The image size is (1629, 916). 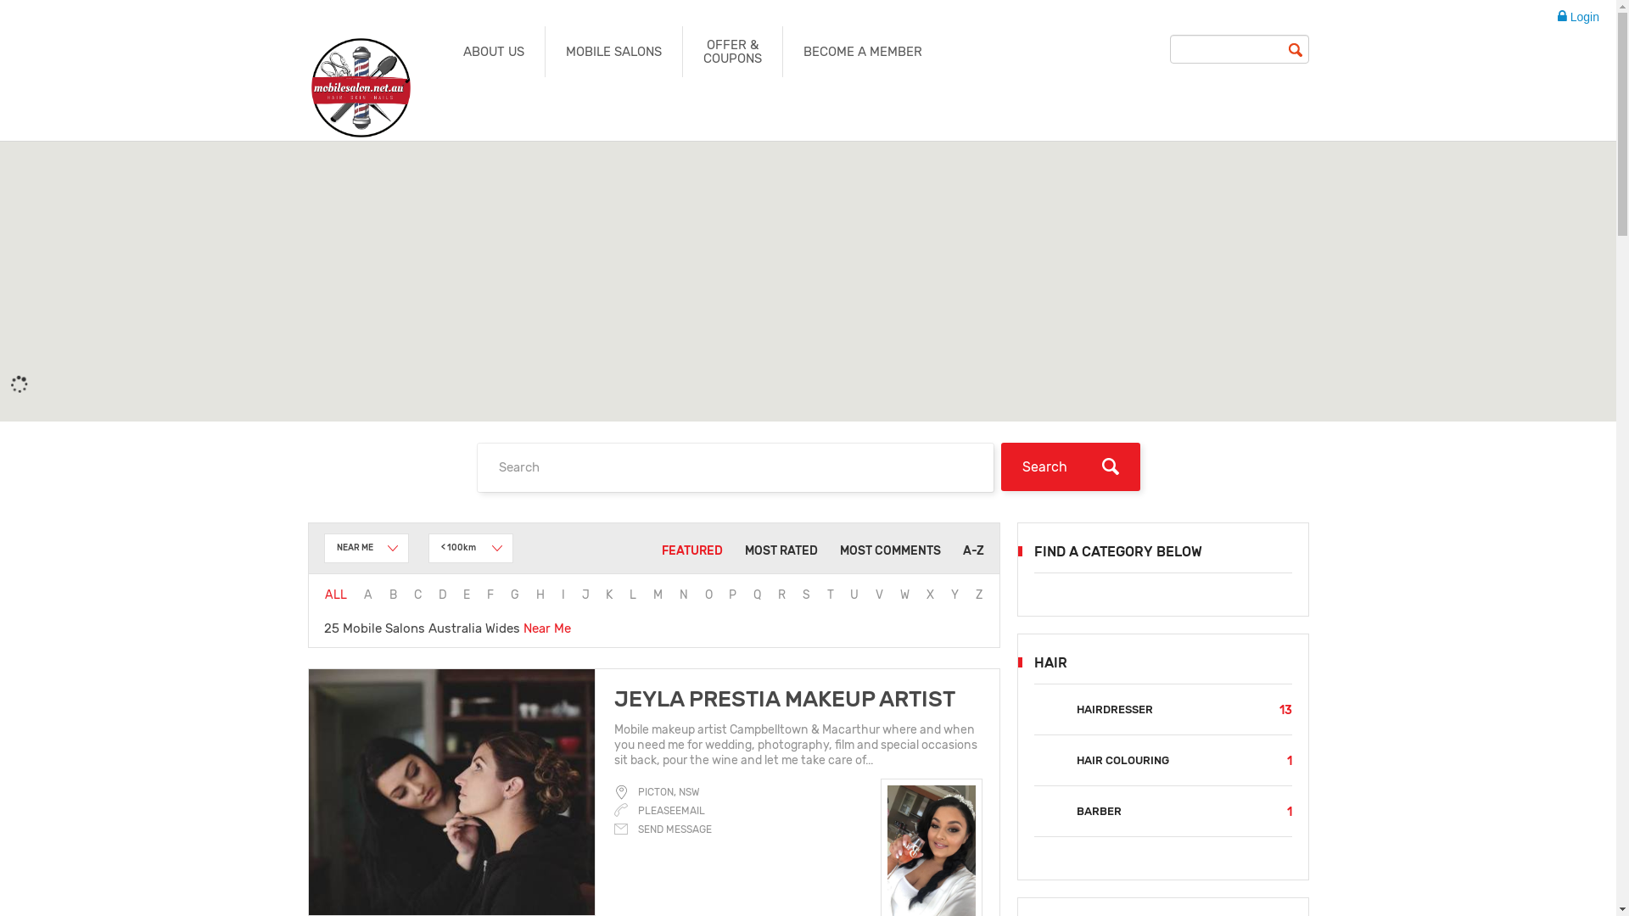 What do you see at coordinates (785, 699) in the screenshot?
I see `JEYLA PRESTIA MAKEUP ARTIST` at bounding box center [785, 699].